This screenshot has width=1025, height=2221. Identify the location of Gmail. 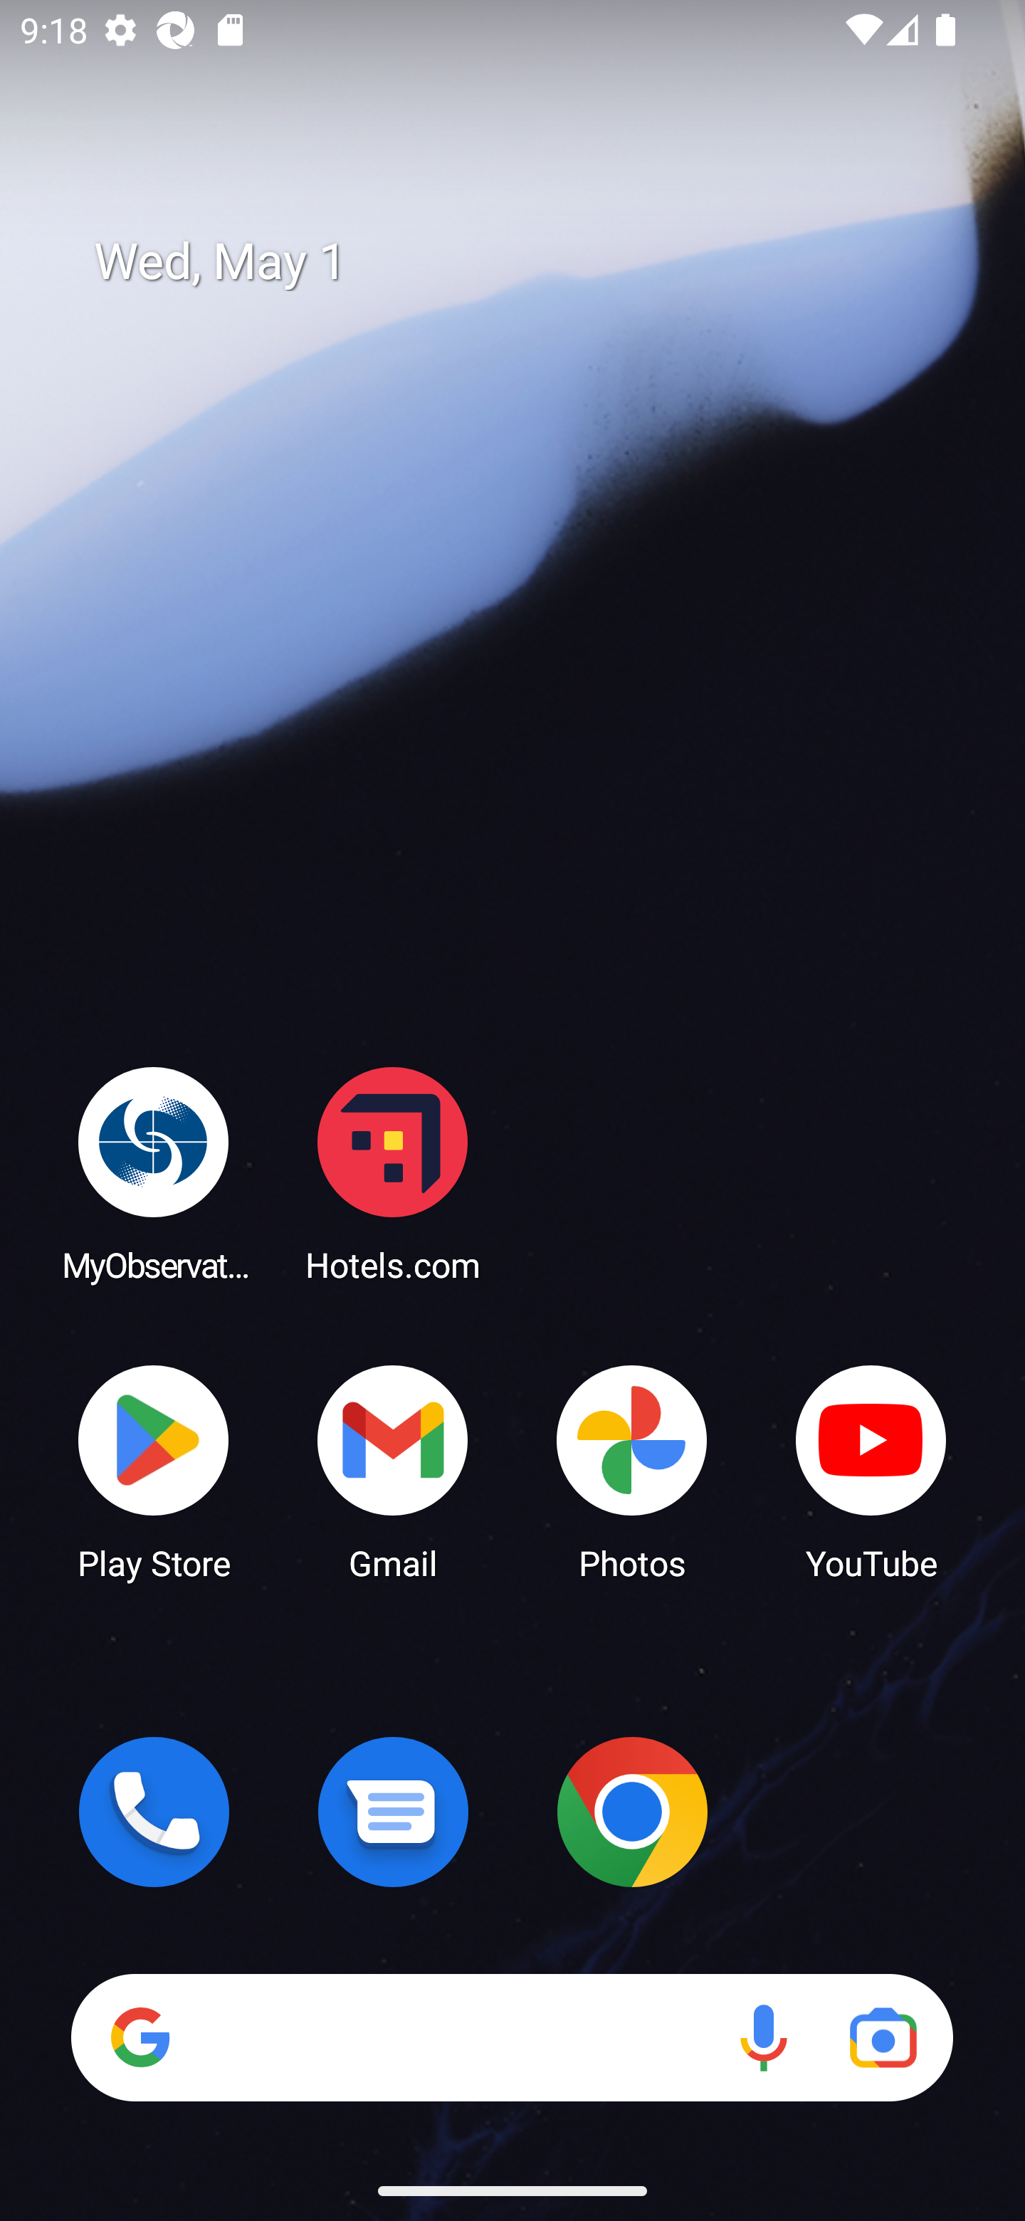
(393, 1471).